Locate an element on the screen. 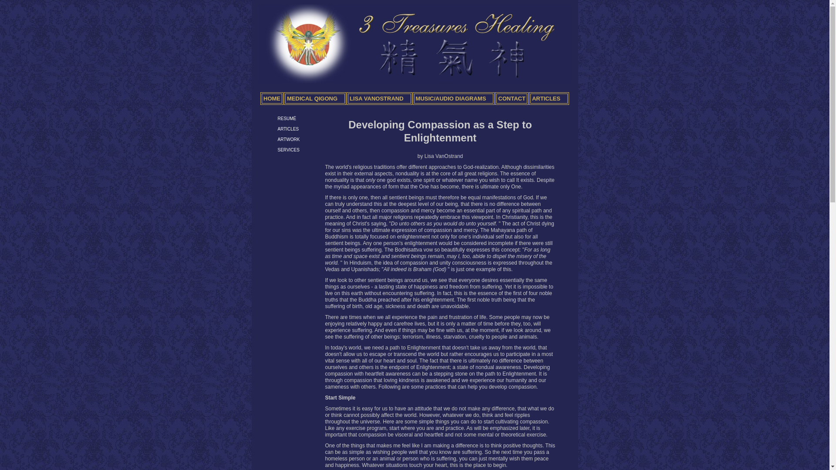 This screenshot has height=470, width=836. MUSIC/AUDIO DIAGRAMS is located at coordinates (454, 98).